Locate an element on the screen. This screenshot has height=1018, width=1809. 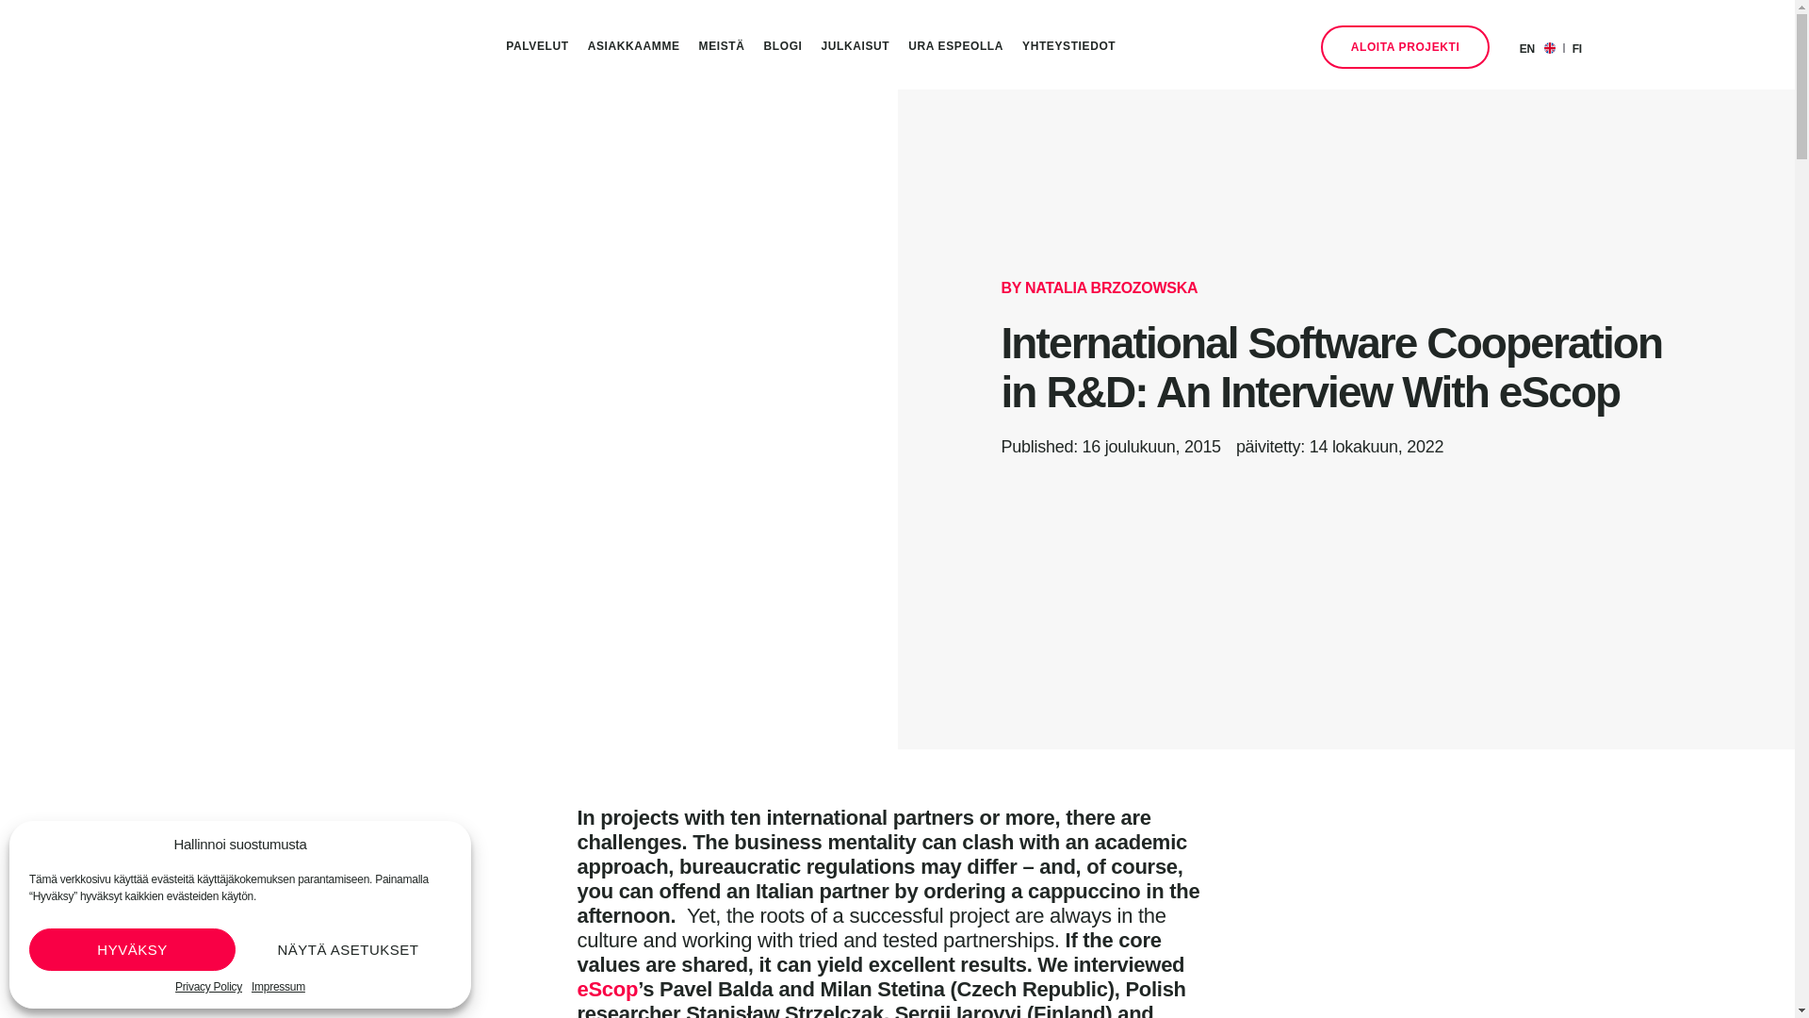
Impressum is located at coordinates (278, 987).